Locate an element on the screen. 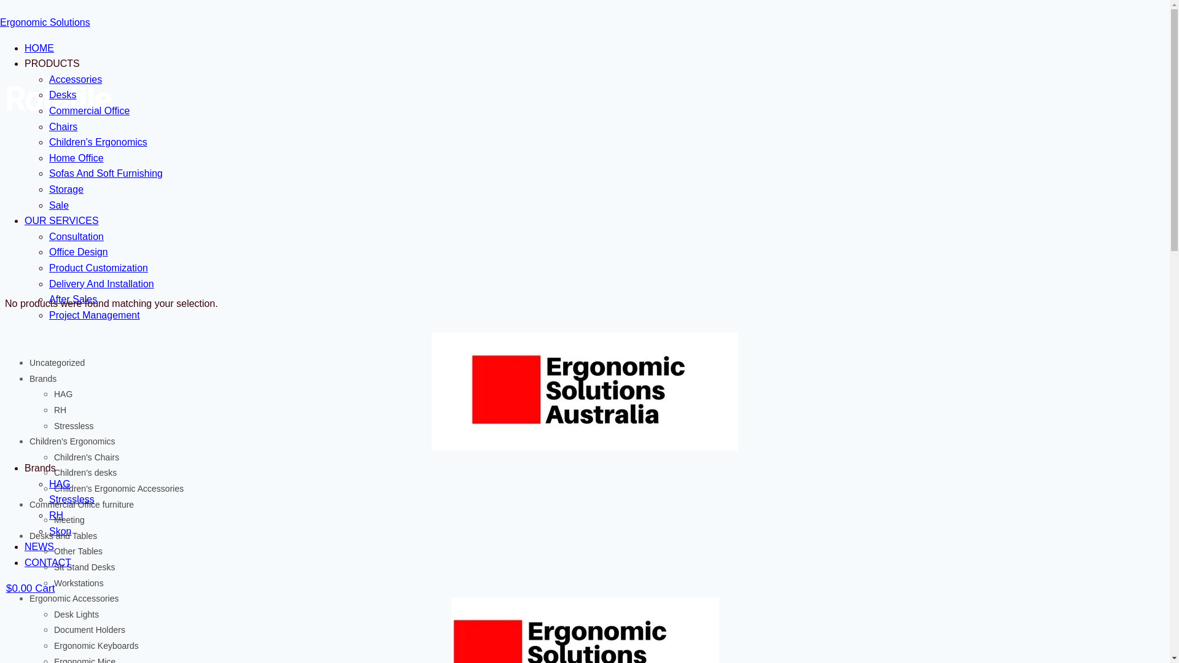 The width and height of the screenshot is (1179, 663). Delivery And Installation is located at coordinates (102, 284).